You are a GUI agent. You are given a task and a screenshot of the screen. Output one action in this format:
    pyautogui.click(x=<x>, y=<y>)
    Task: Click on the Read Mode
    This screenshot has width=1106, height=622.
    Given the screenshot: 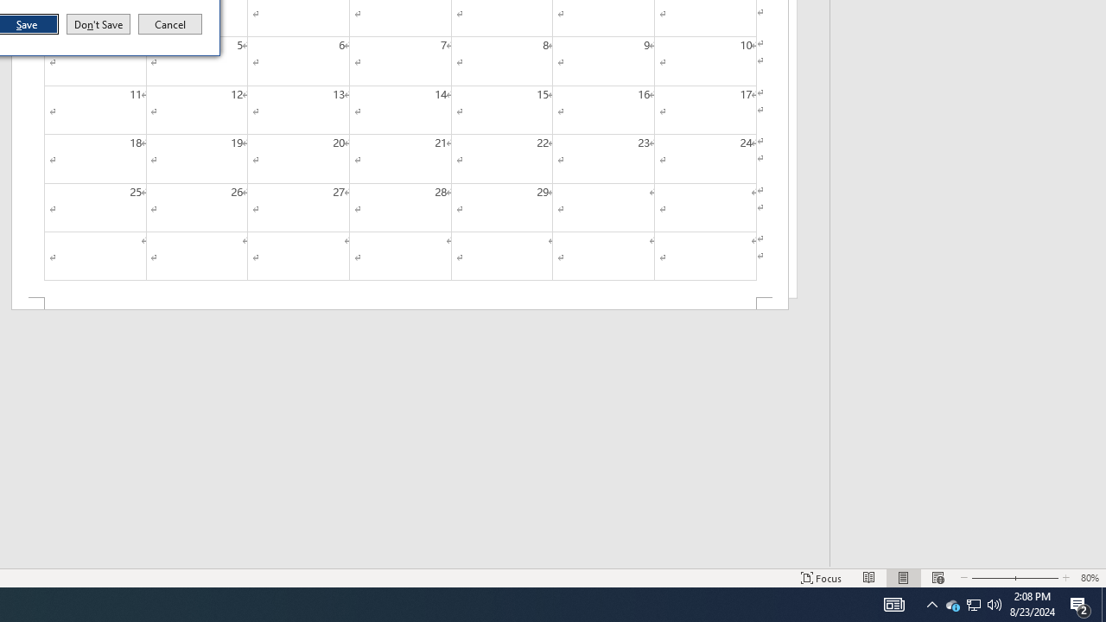 What is the action you would take?
    pyautogui.click(x=893, y=605)
    